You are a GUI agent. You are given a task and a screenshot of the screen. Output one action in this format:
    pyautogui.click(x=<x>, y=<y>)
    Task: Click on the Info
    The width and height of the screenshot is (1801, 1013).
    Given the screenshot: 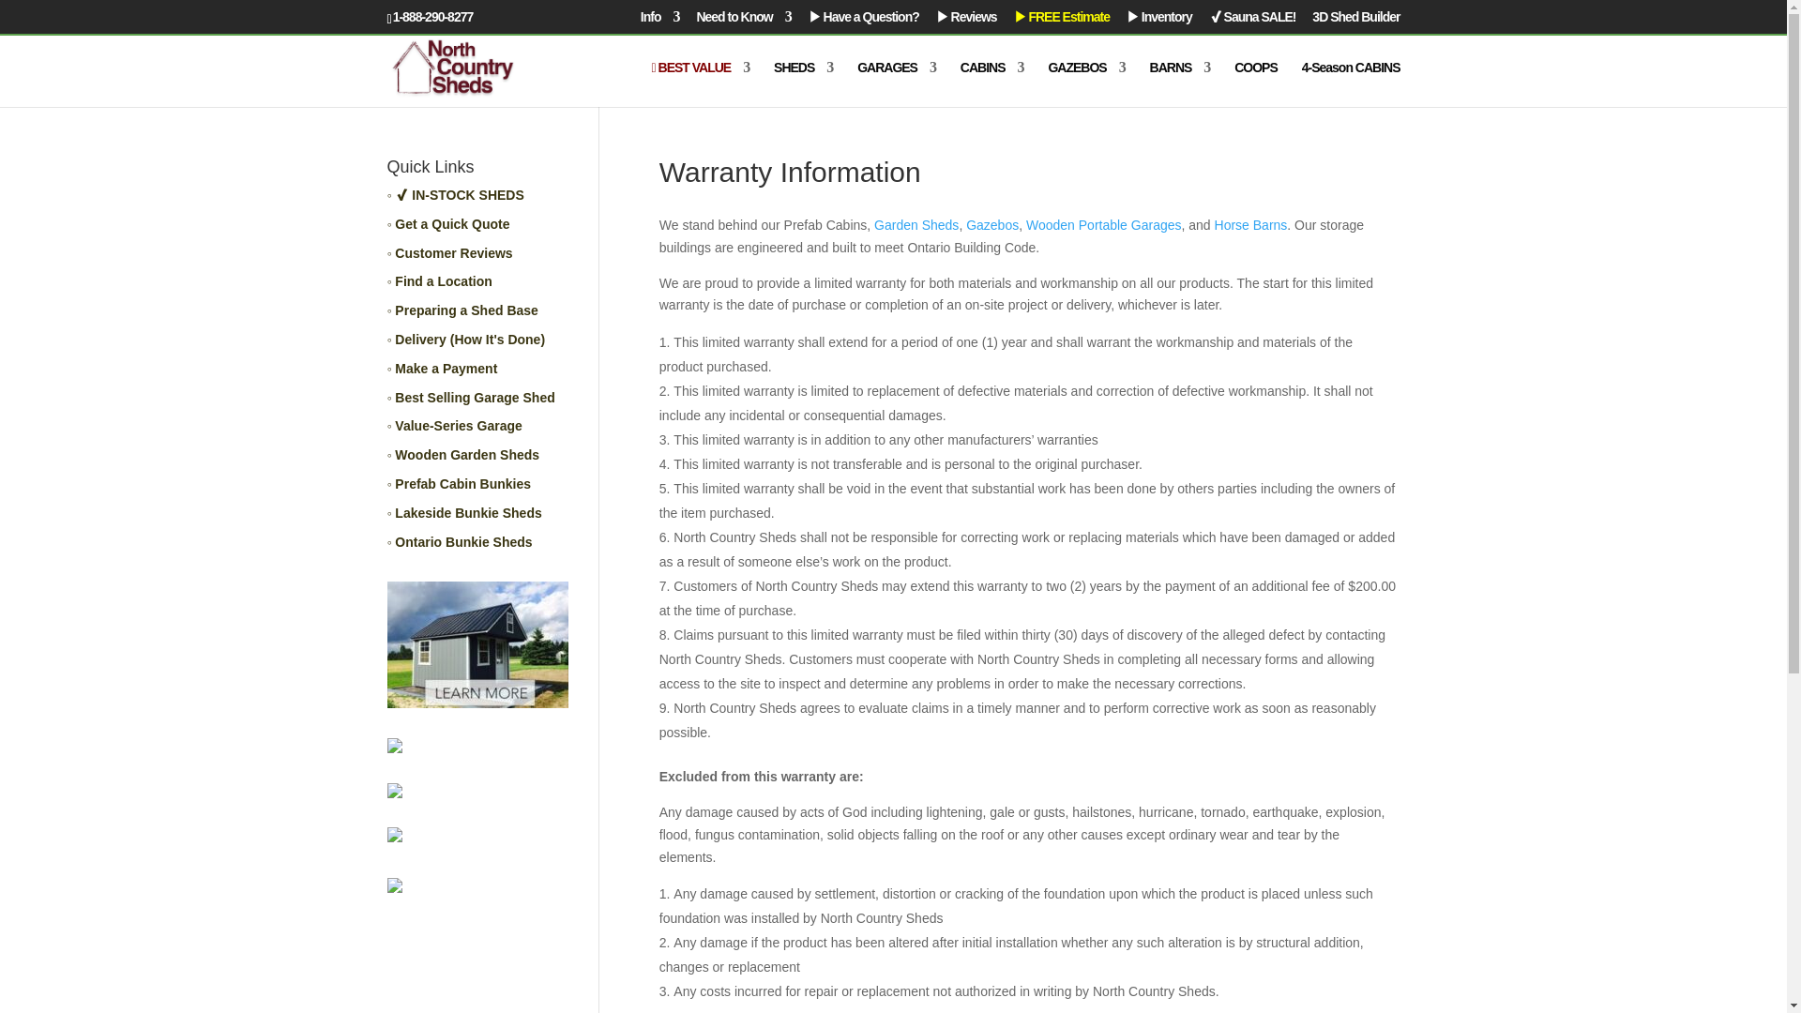 What is the action you would take?
    pyautogui.click(x=660, y=21)
    